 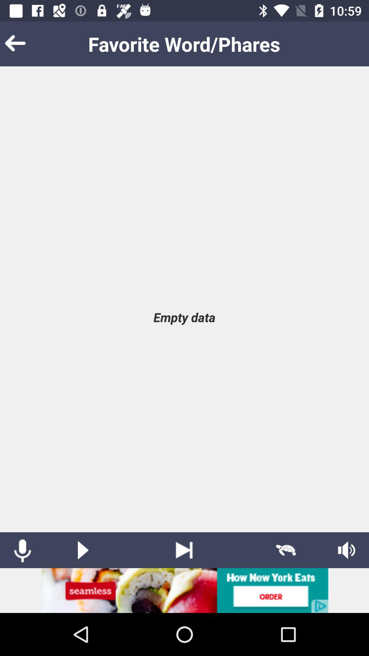 I want to click on voice button, so click(x=23, y=550).